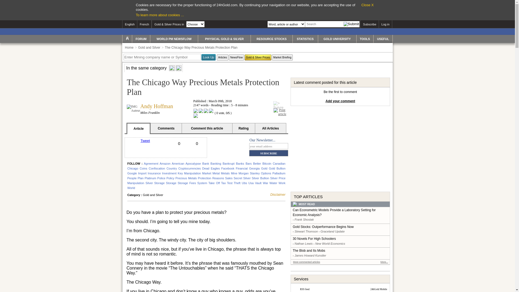  I want to click on Silver Storage, so click(155, 183).